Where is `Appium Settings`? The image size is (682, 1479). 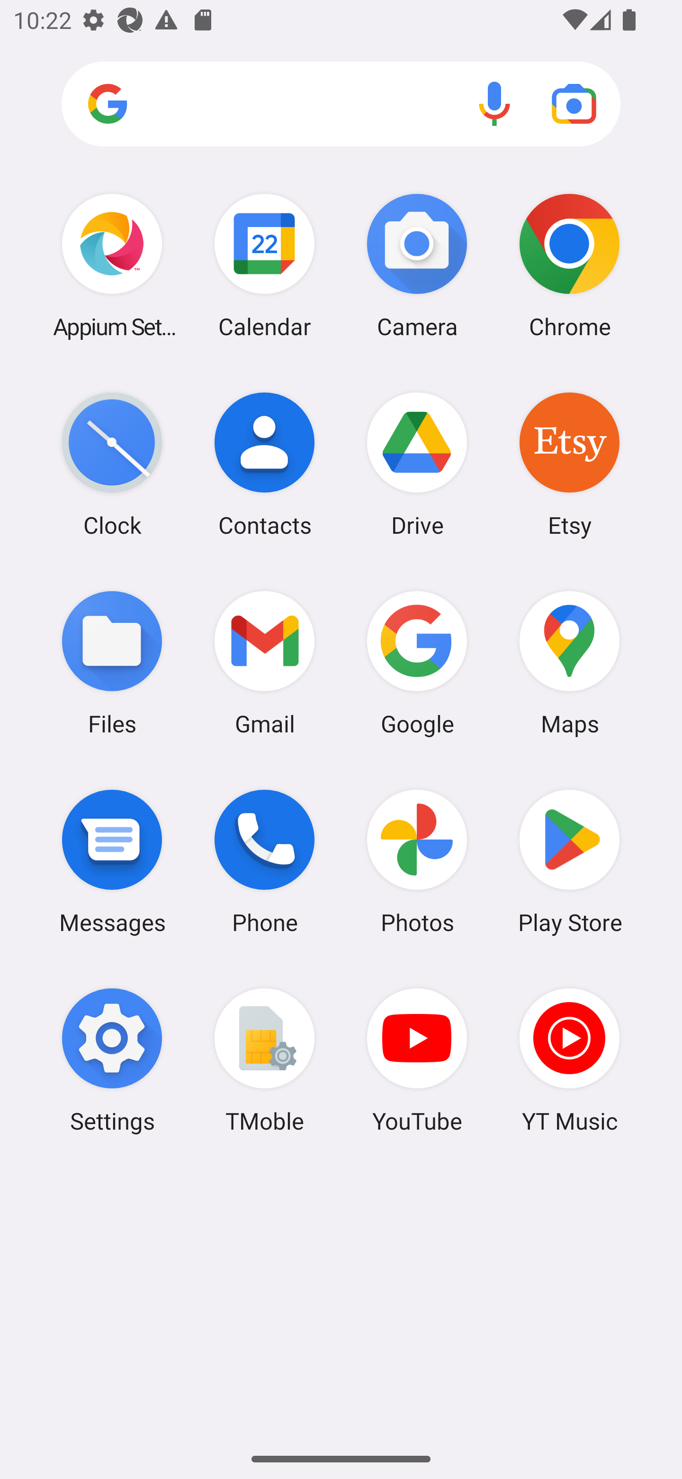 Appium Settings is located at coordinates (112, 265).